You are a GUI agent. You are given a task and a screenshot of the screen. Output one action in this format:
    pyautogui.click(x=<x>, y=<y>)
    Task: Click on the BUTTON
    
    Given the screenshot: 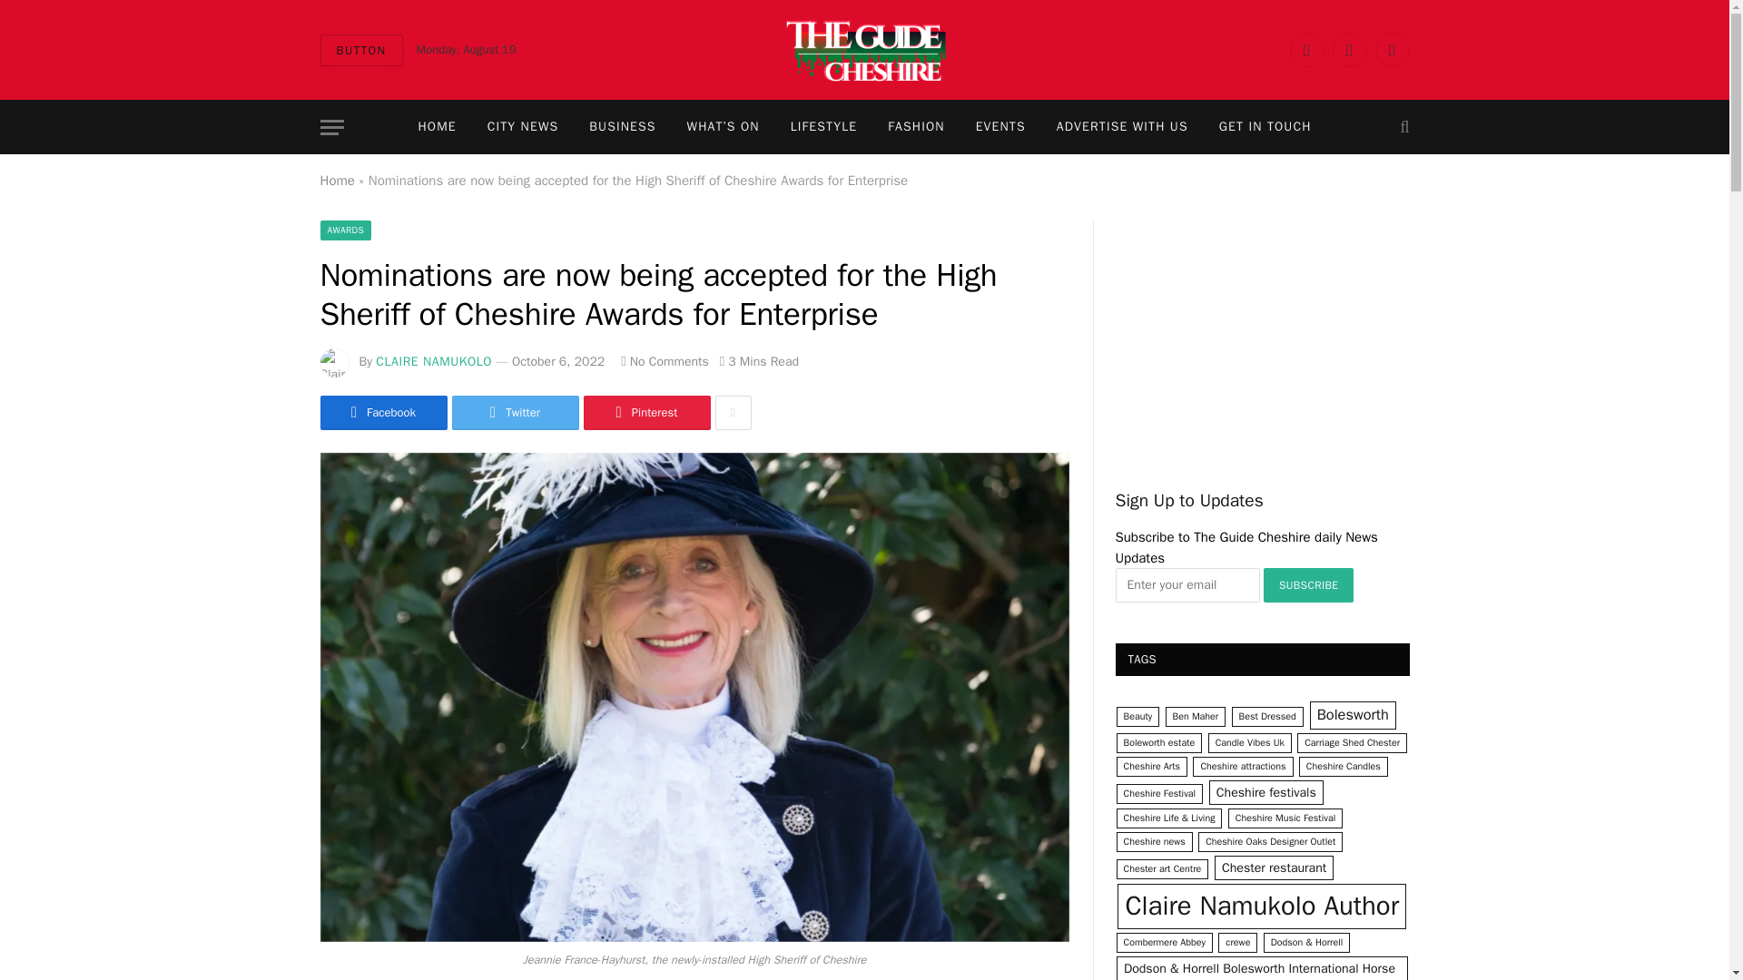 What is the action you would take?
    pyautogui.click(x=360, y=50)
    